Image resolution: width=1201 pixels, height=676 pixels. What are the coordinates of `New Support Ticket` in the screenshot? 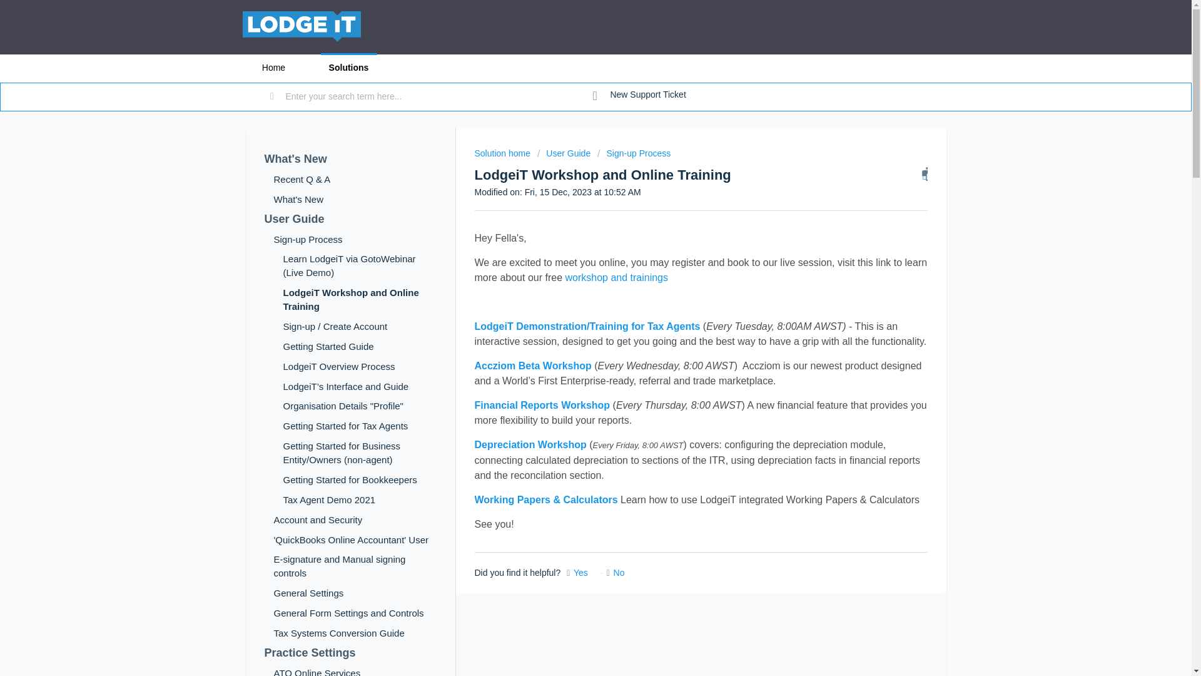 It's located at (639, 95).